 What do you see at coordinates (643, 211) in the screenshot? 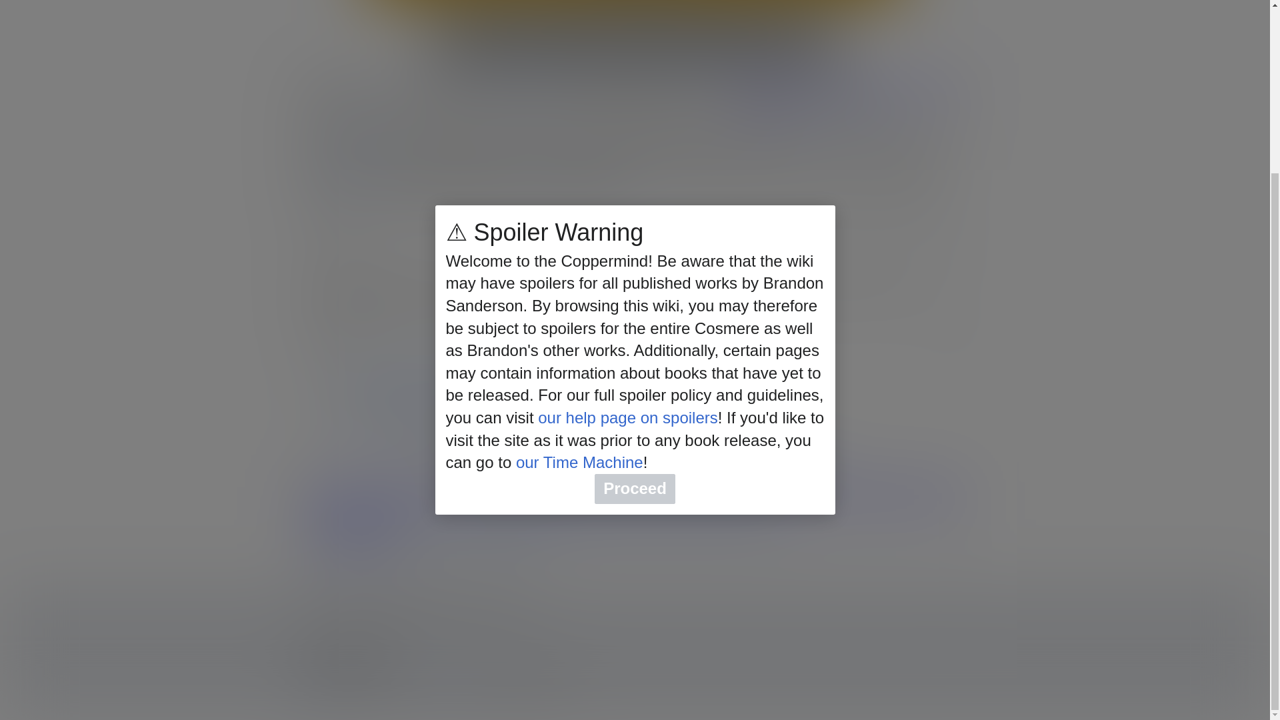
I see `skops` at bounding box center [643, 211].